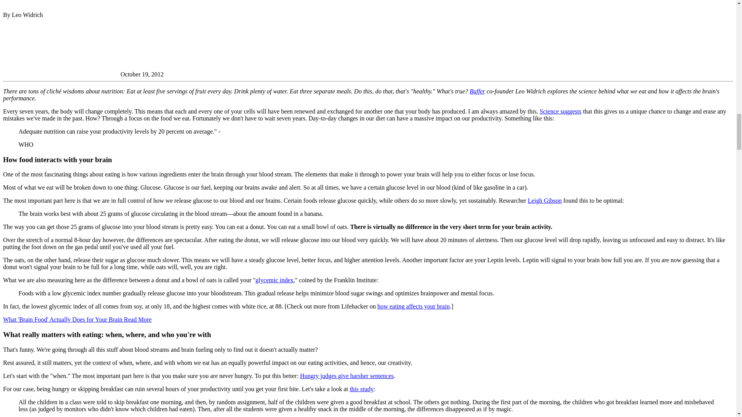  What do you see at coordinates (138, 319) in the screenshot?
I see `open in a new window` at bounding box center [138, 319].